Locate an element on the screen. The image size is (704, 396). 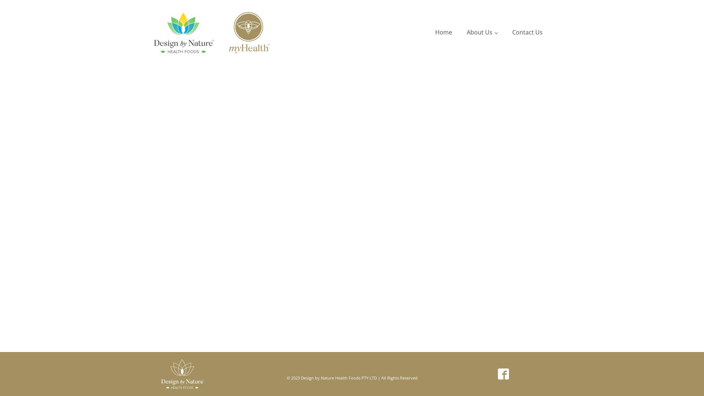
Contact Us is located at coordinates (527, 33).